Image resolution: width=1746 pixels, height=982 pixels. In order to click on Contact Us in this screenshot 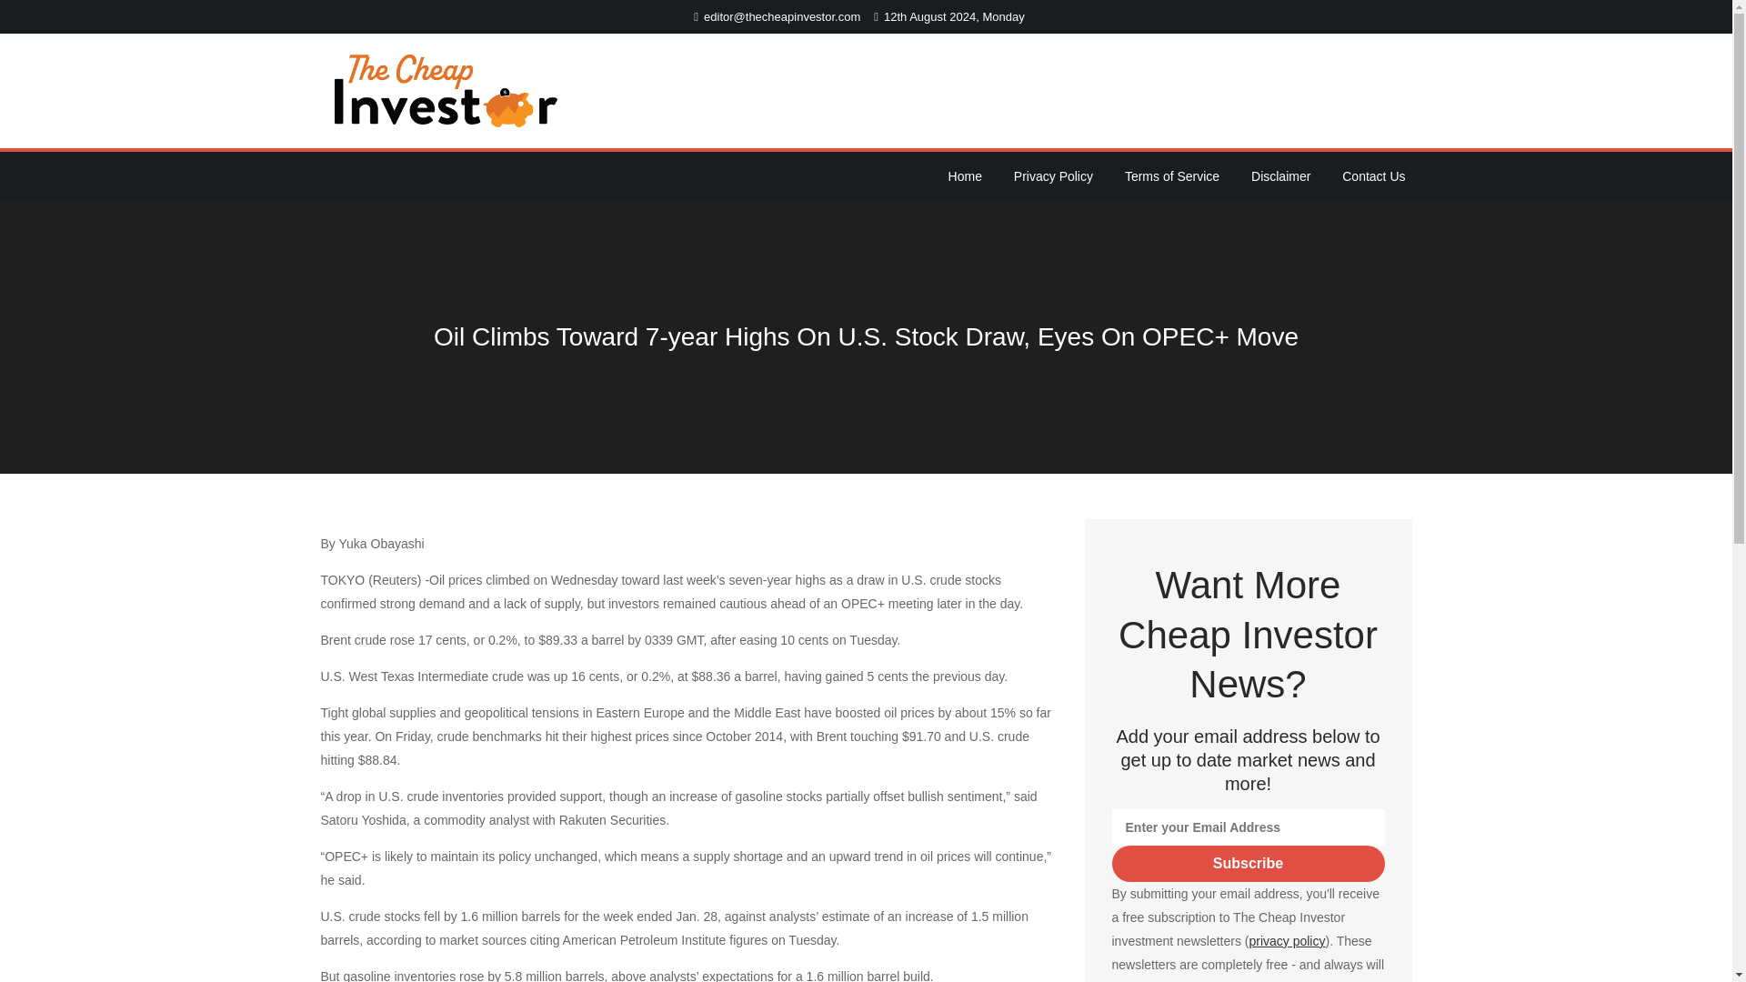, I will do `click(1373, 176)`.